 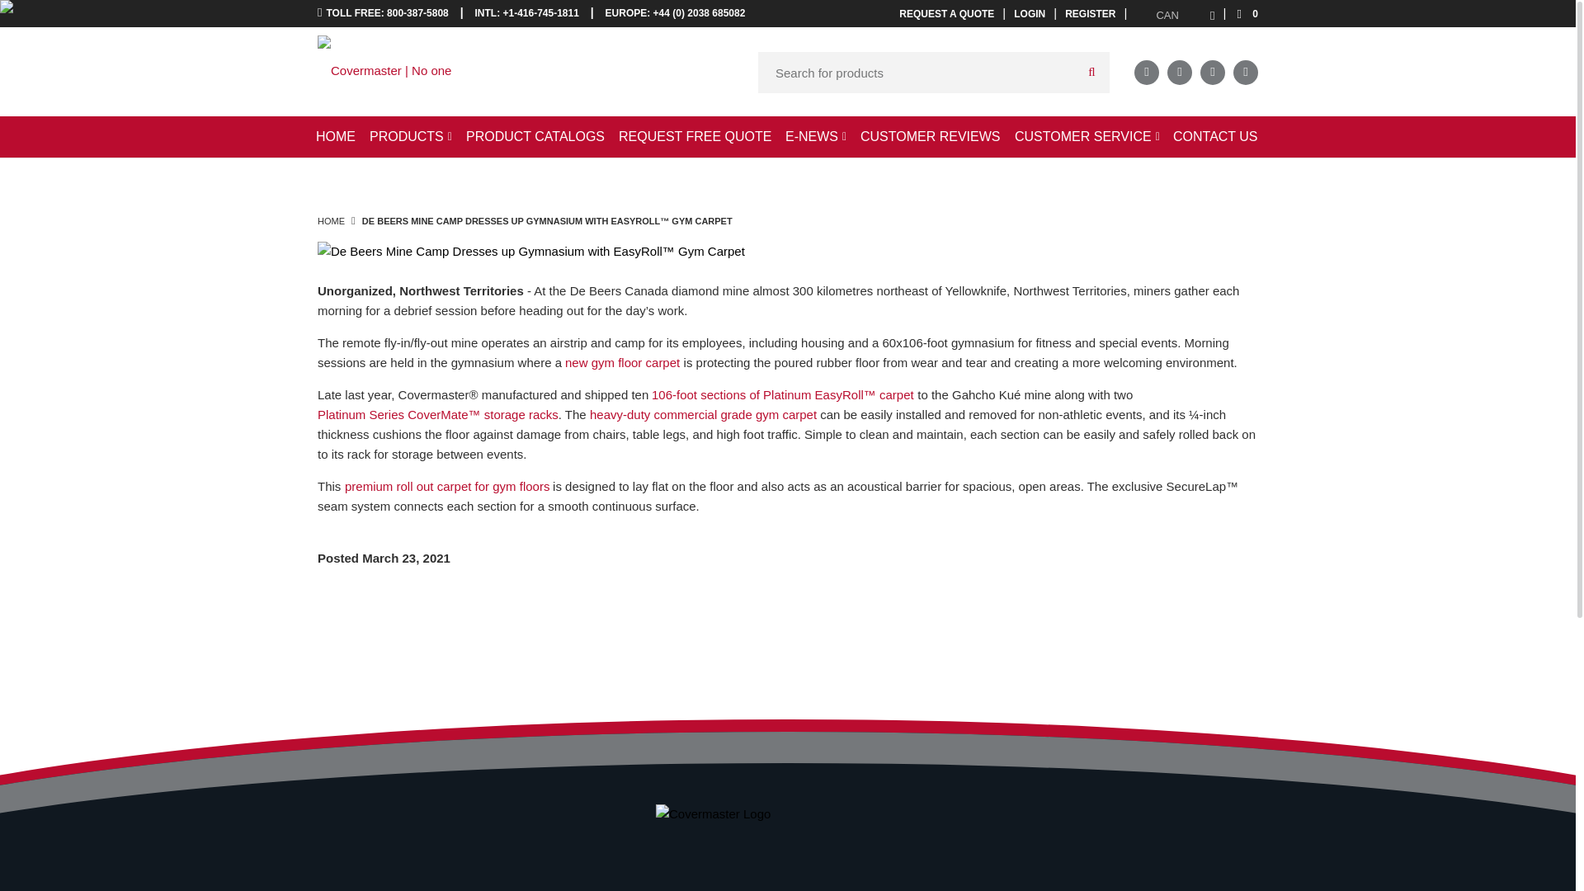 What do you see at coordinates (335, 137) in the screenshot?
I see `HOME` at bounding box center [335, 137].